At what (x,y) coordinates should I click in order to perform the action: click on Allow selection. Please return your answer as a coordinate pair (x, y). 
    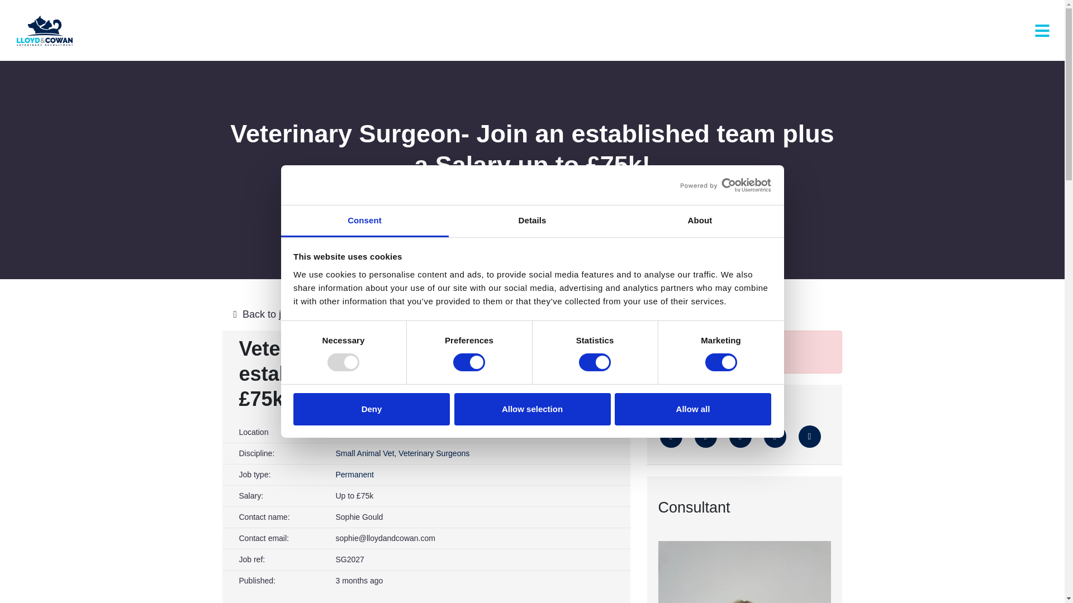
    Looking at the image, I should click on (532, 409).